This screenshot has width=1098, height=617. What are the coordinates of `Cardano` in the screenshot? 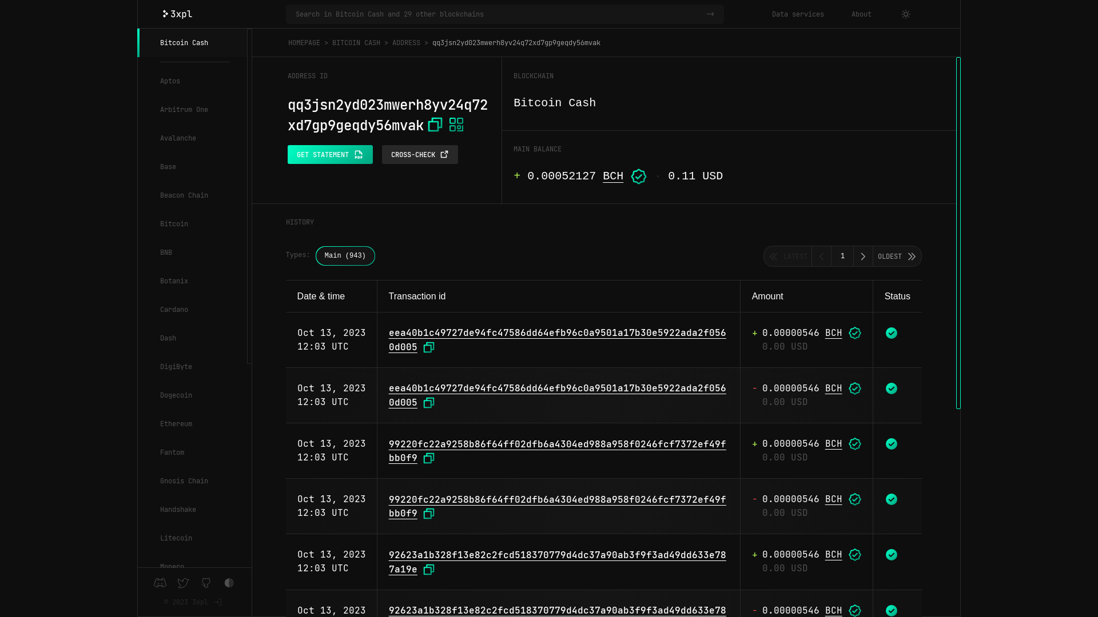 It's located at (192, 310).